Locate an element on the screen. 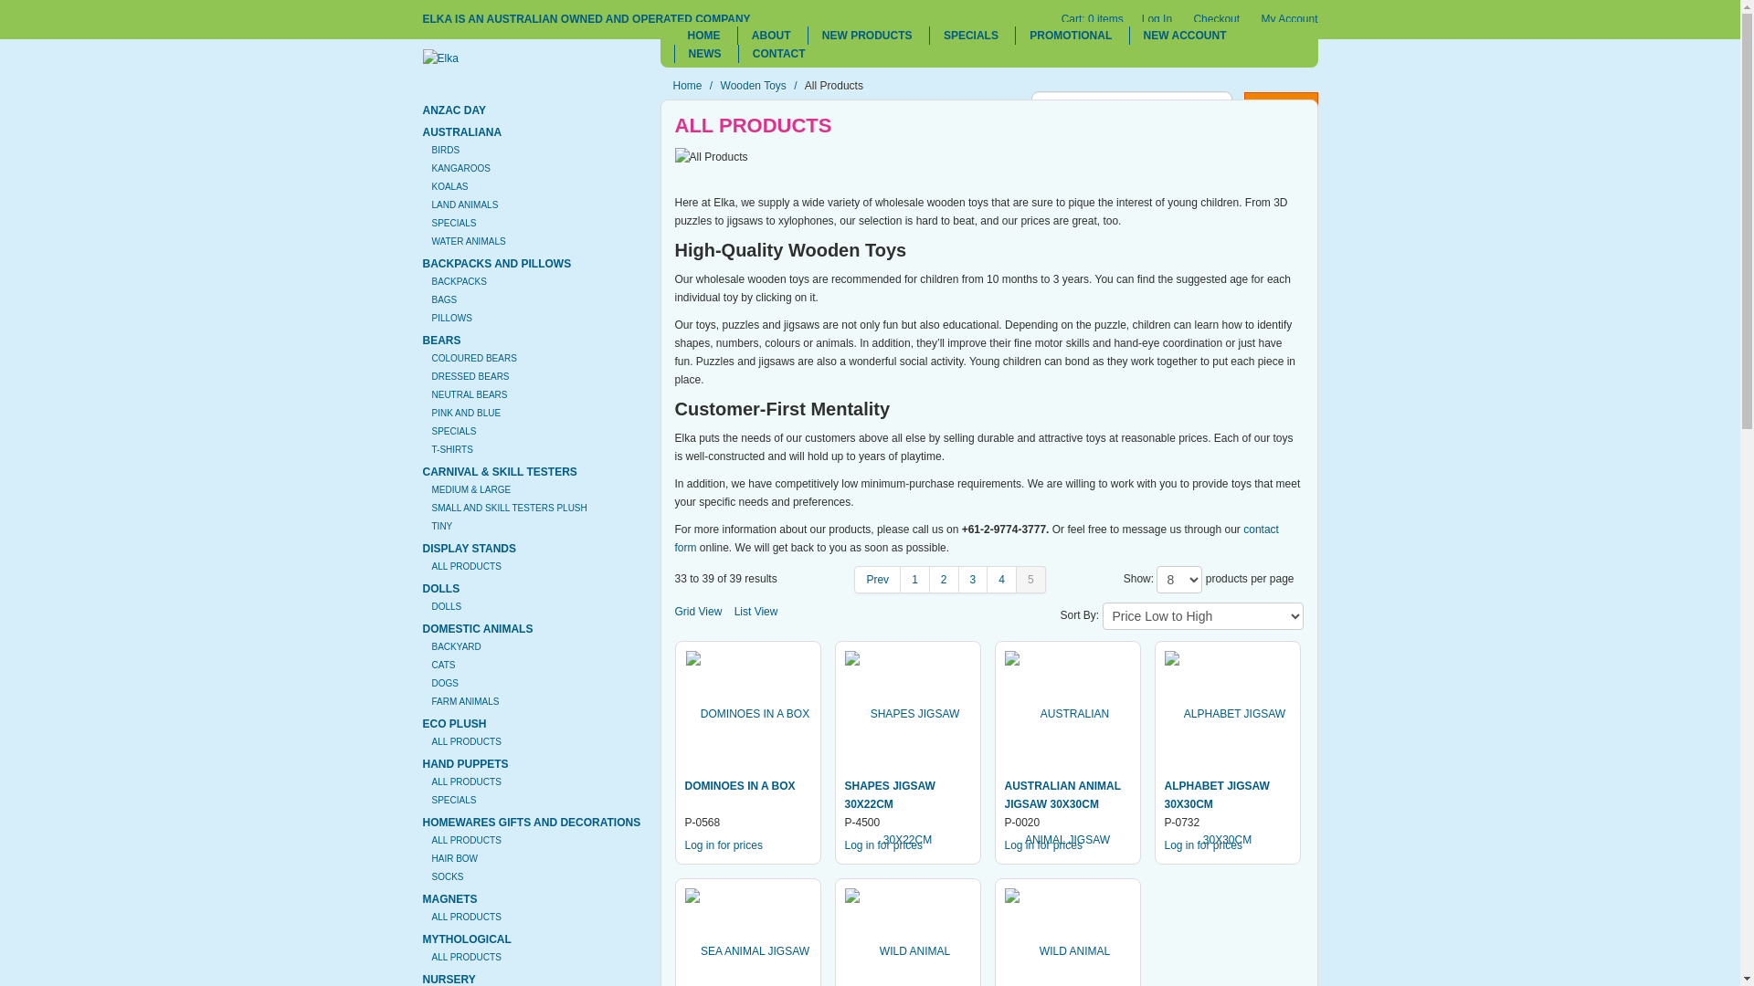  Log in for prices is located at coordinates (882, 845).